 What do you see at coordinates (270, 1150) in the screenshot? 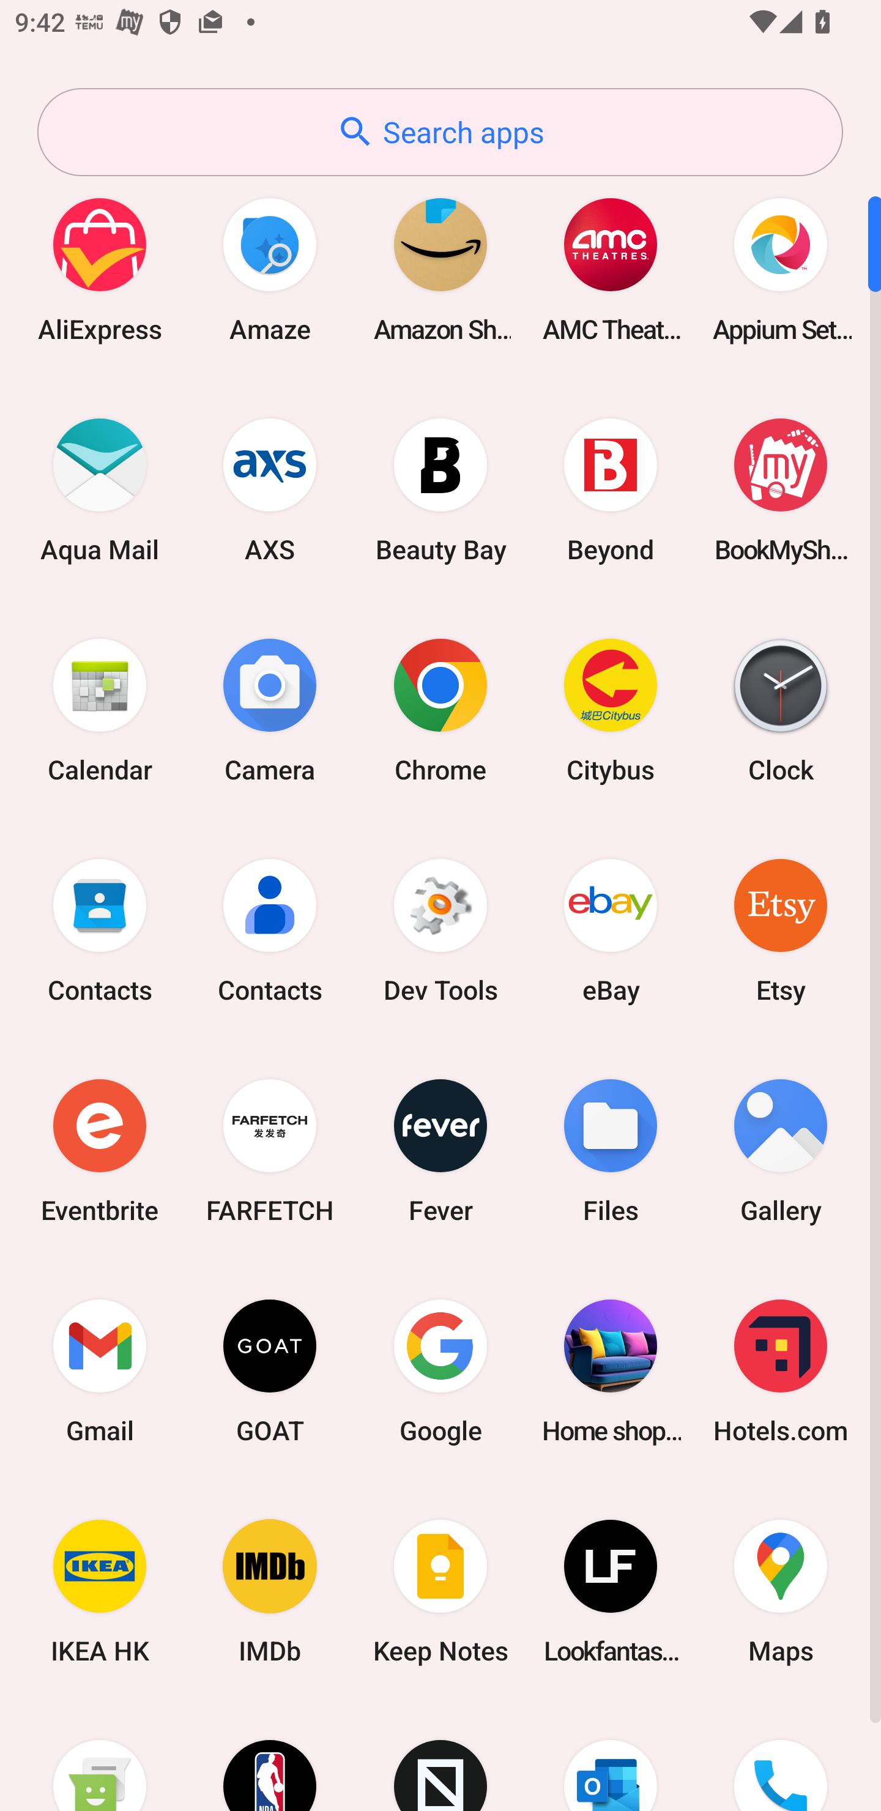
I see `FARFETCH` at bounding box center [270, 1150].